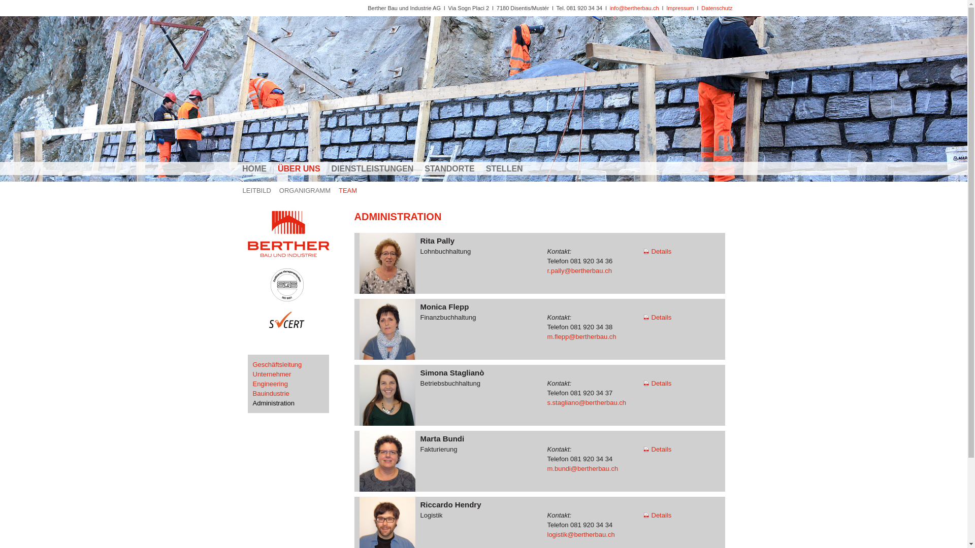 The image size is (975, 548). What do you see at coordinates (260, 168) in the screenshot?
I see `HOME` at bounding box center [260, 168].